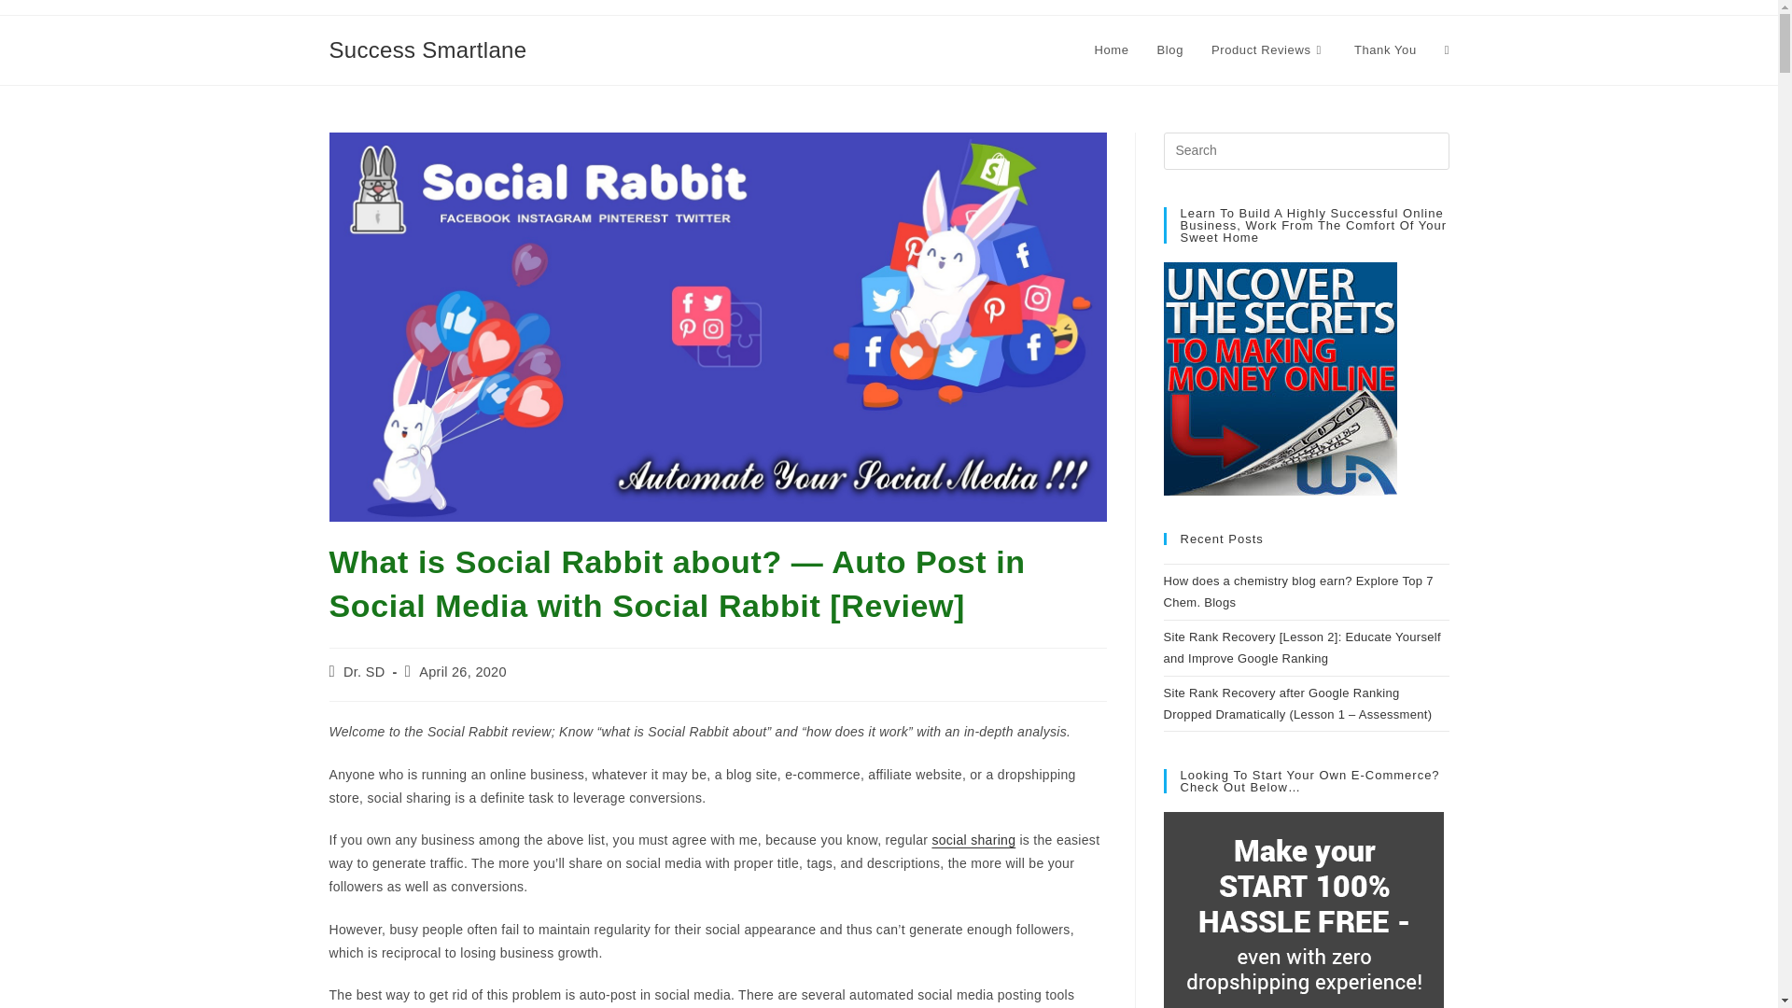 Image resolution: width=1792 pixels, height=1008 pixels. What do you see at coordinates (1385, 50) in the screenshot?
I see `Thank You` at bounding box center [1385, 50].